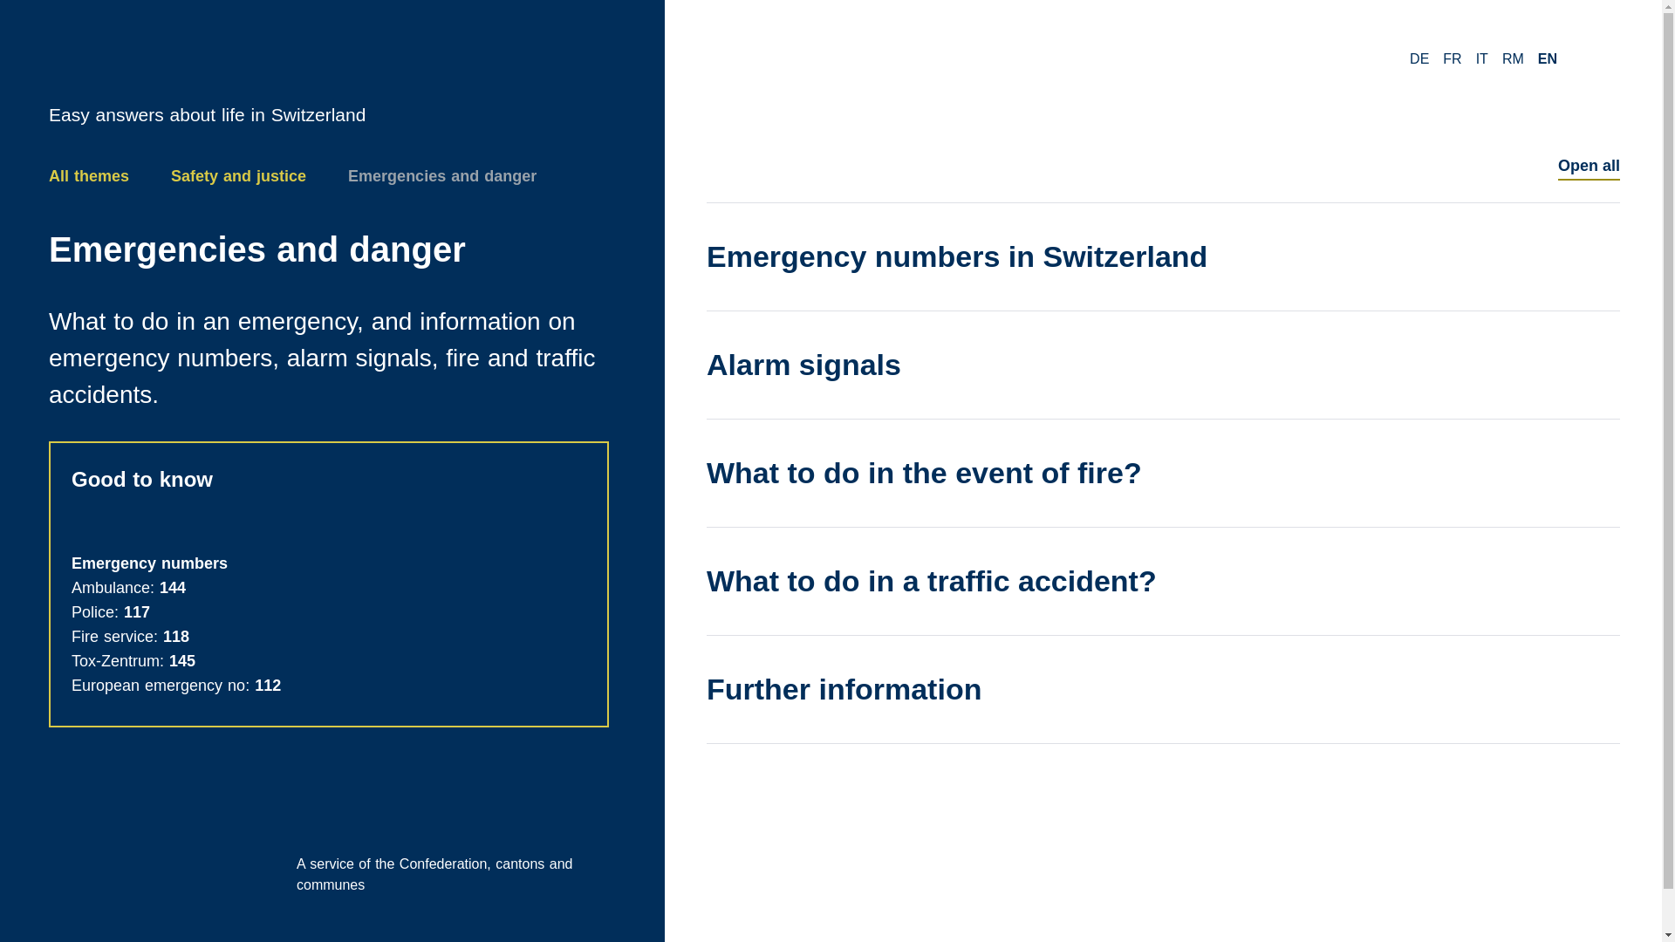 The image size is (1675, 942). Describe the element at coordinates (328, 852) in the screenshot. I see `All themes` at that location.